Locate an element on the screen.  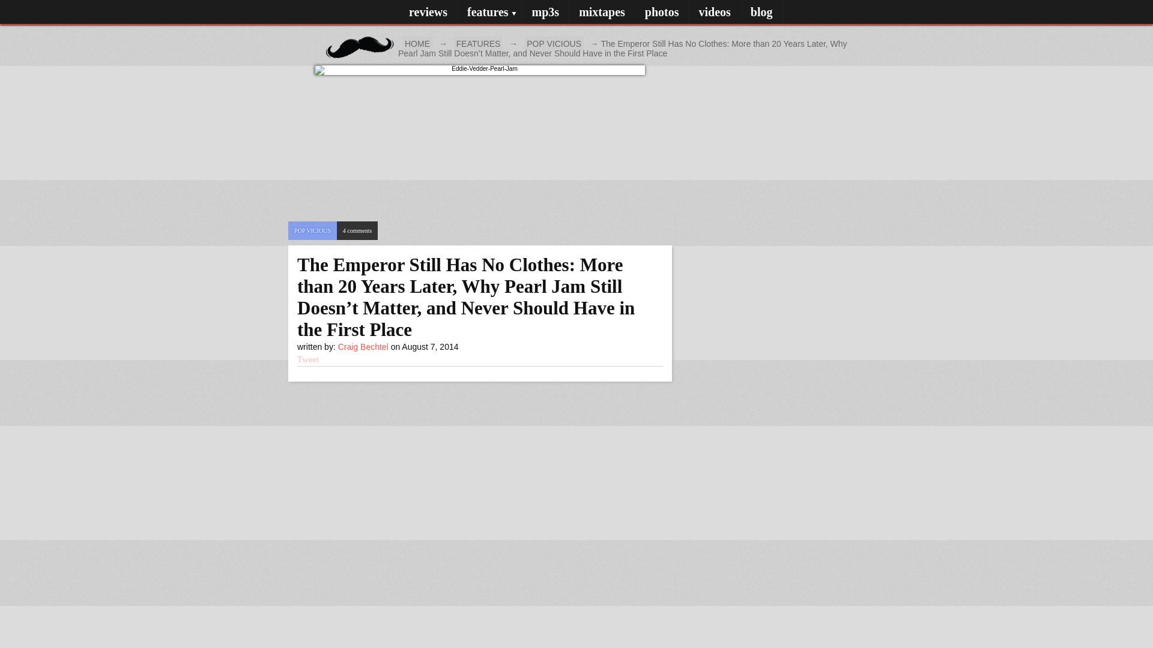
blog is located at coordinates (417, 43).